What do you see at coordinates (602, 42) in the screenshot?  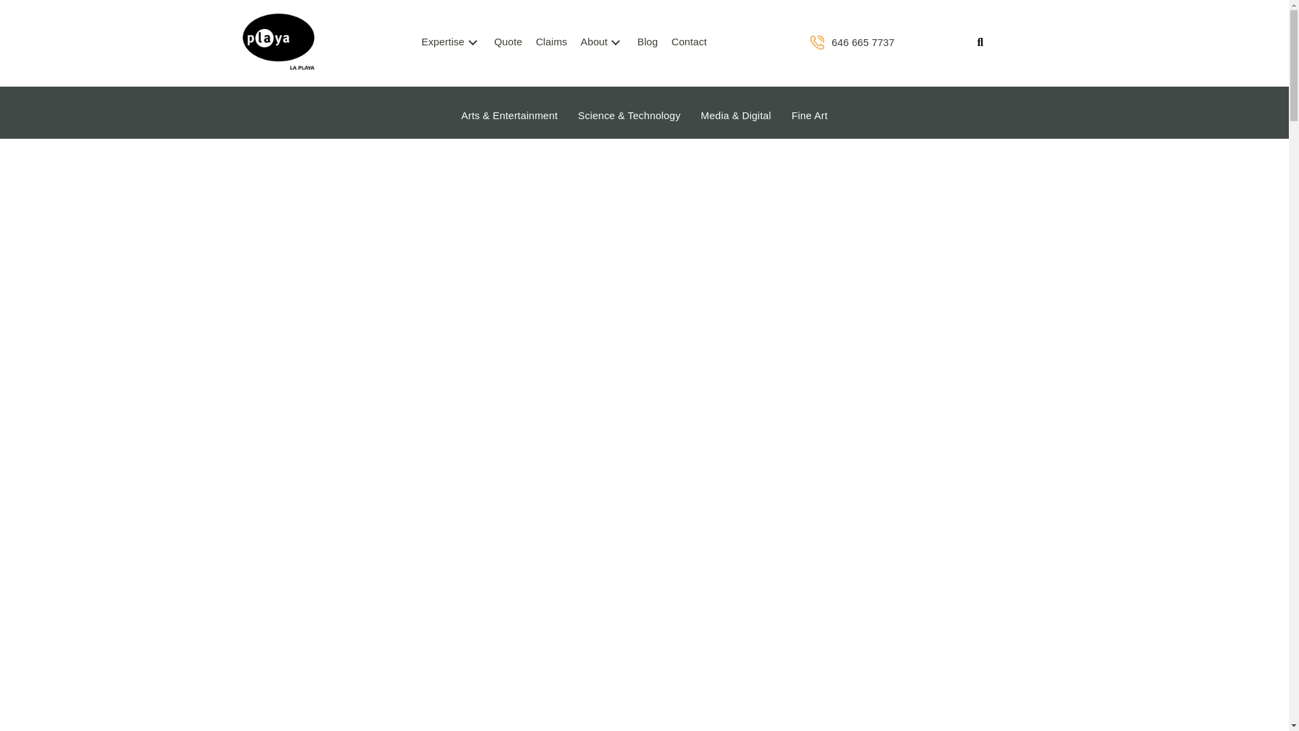 I see `About` at bounding box center [602, 42].